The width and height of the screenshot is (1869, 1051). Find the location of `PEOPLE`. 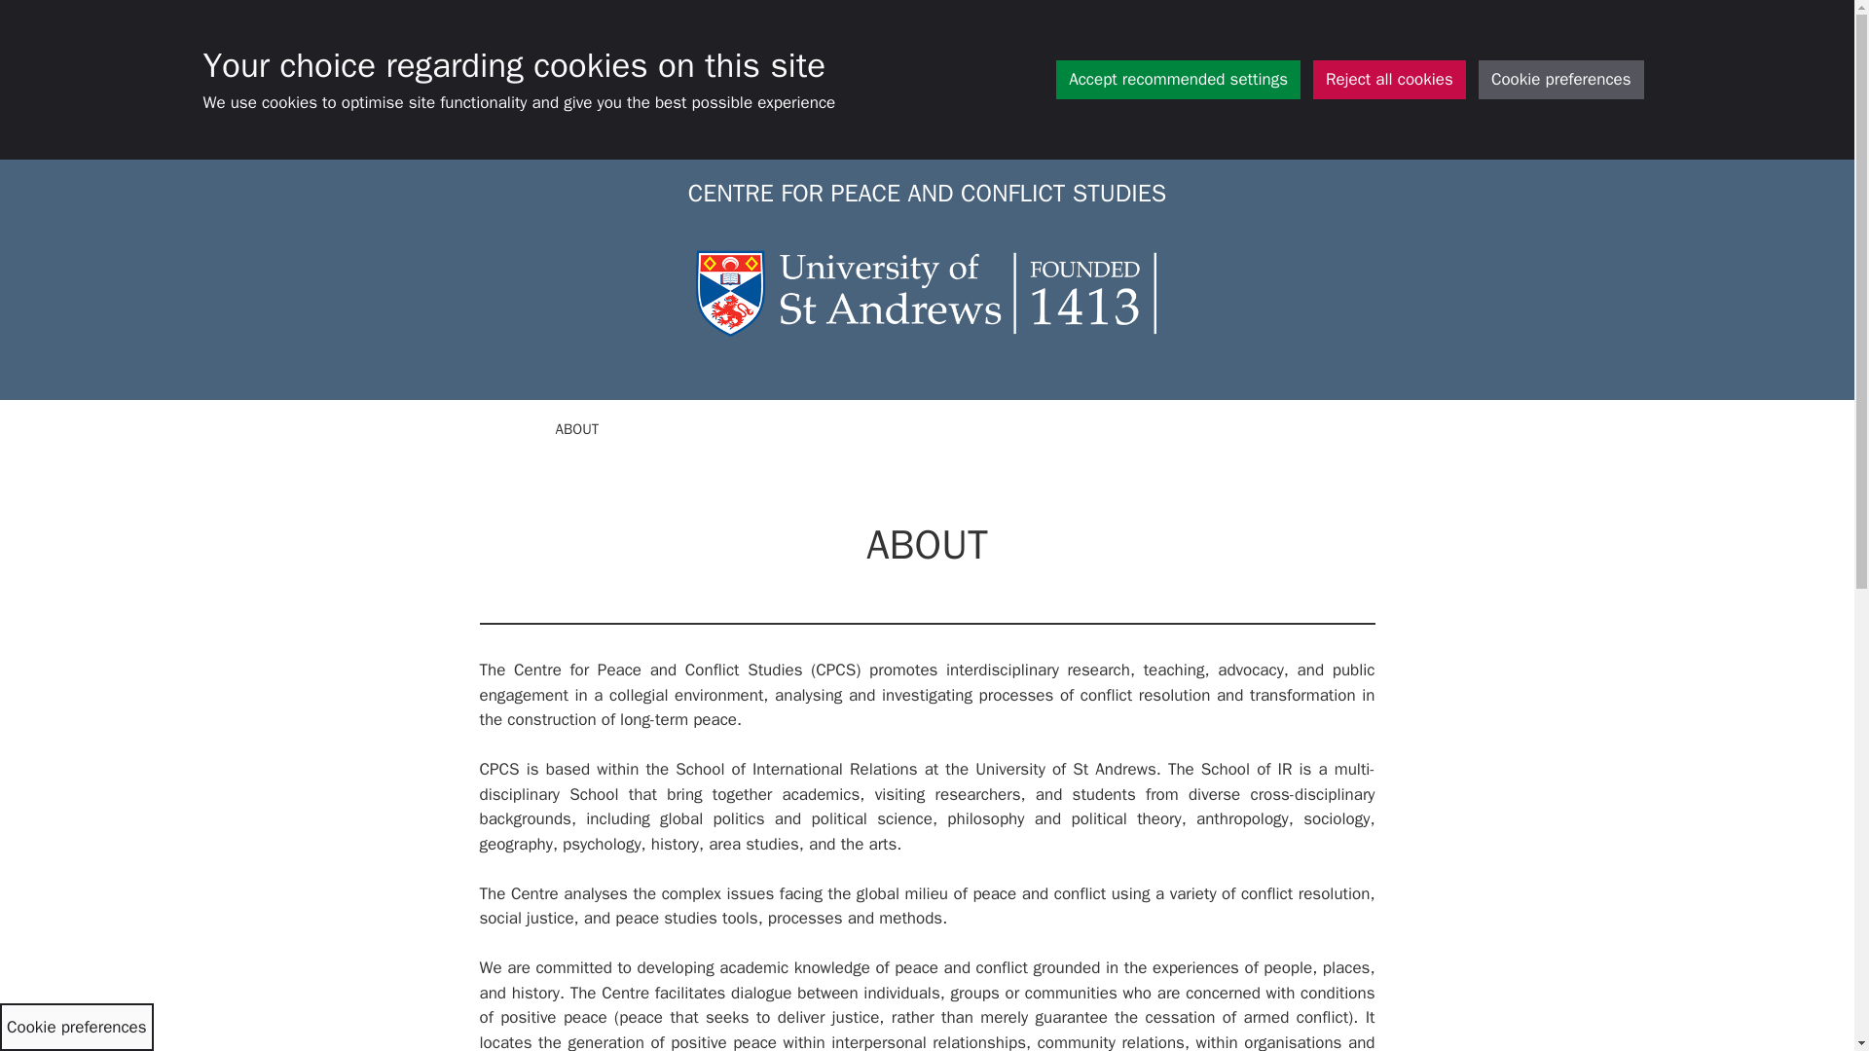

PEOPLE is located at coordinates (909, 428).